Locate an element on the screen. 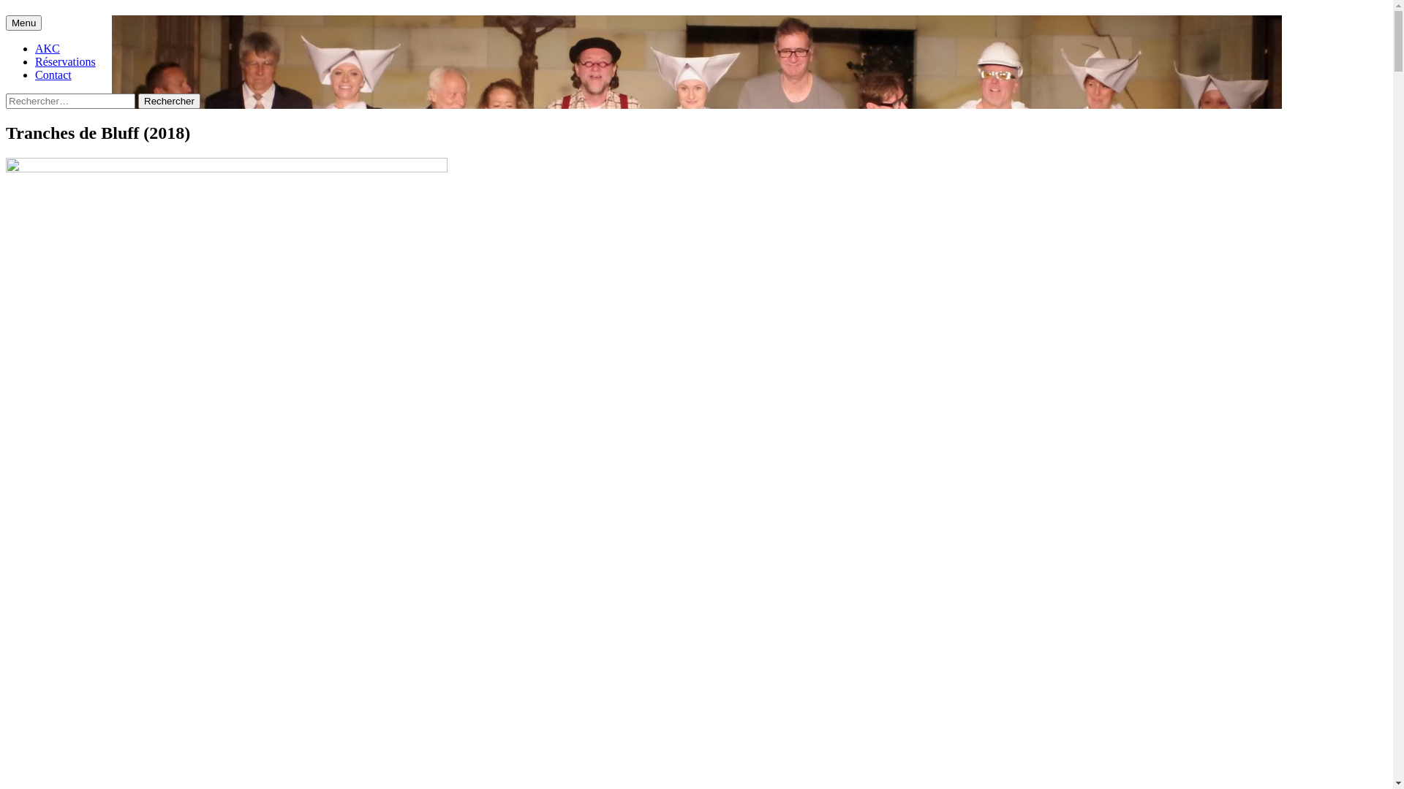  Rechercher is located at coordinates (170, 101).